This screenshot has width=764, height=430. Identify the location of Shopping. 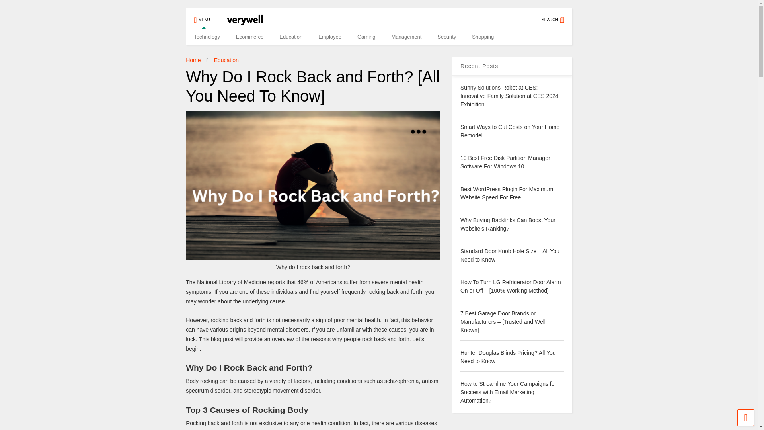
(483, 37).